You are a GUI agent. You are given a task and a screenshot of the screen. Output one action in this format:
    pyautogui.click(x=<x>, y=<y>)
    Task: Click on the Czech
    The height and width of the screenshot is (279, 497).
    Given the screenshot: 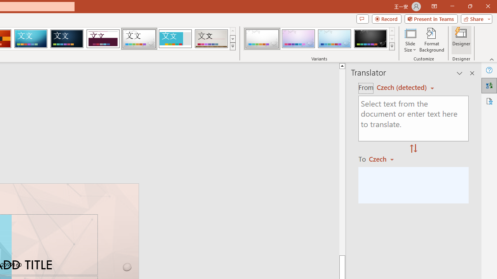 What is the action you would take?
    pyautogui.click(x=385, y=159)
    